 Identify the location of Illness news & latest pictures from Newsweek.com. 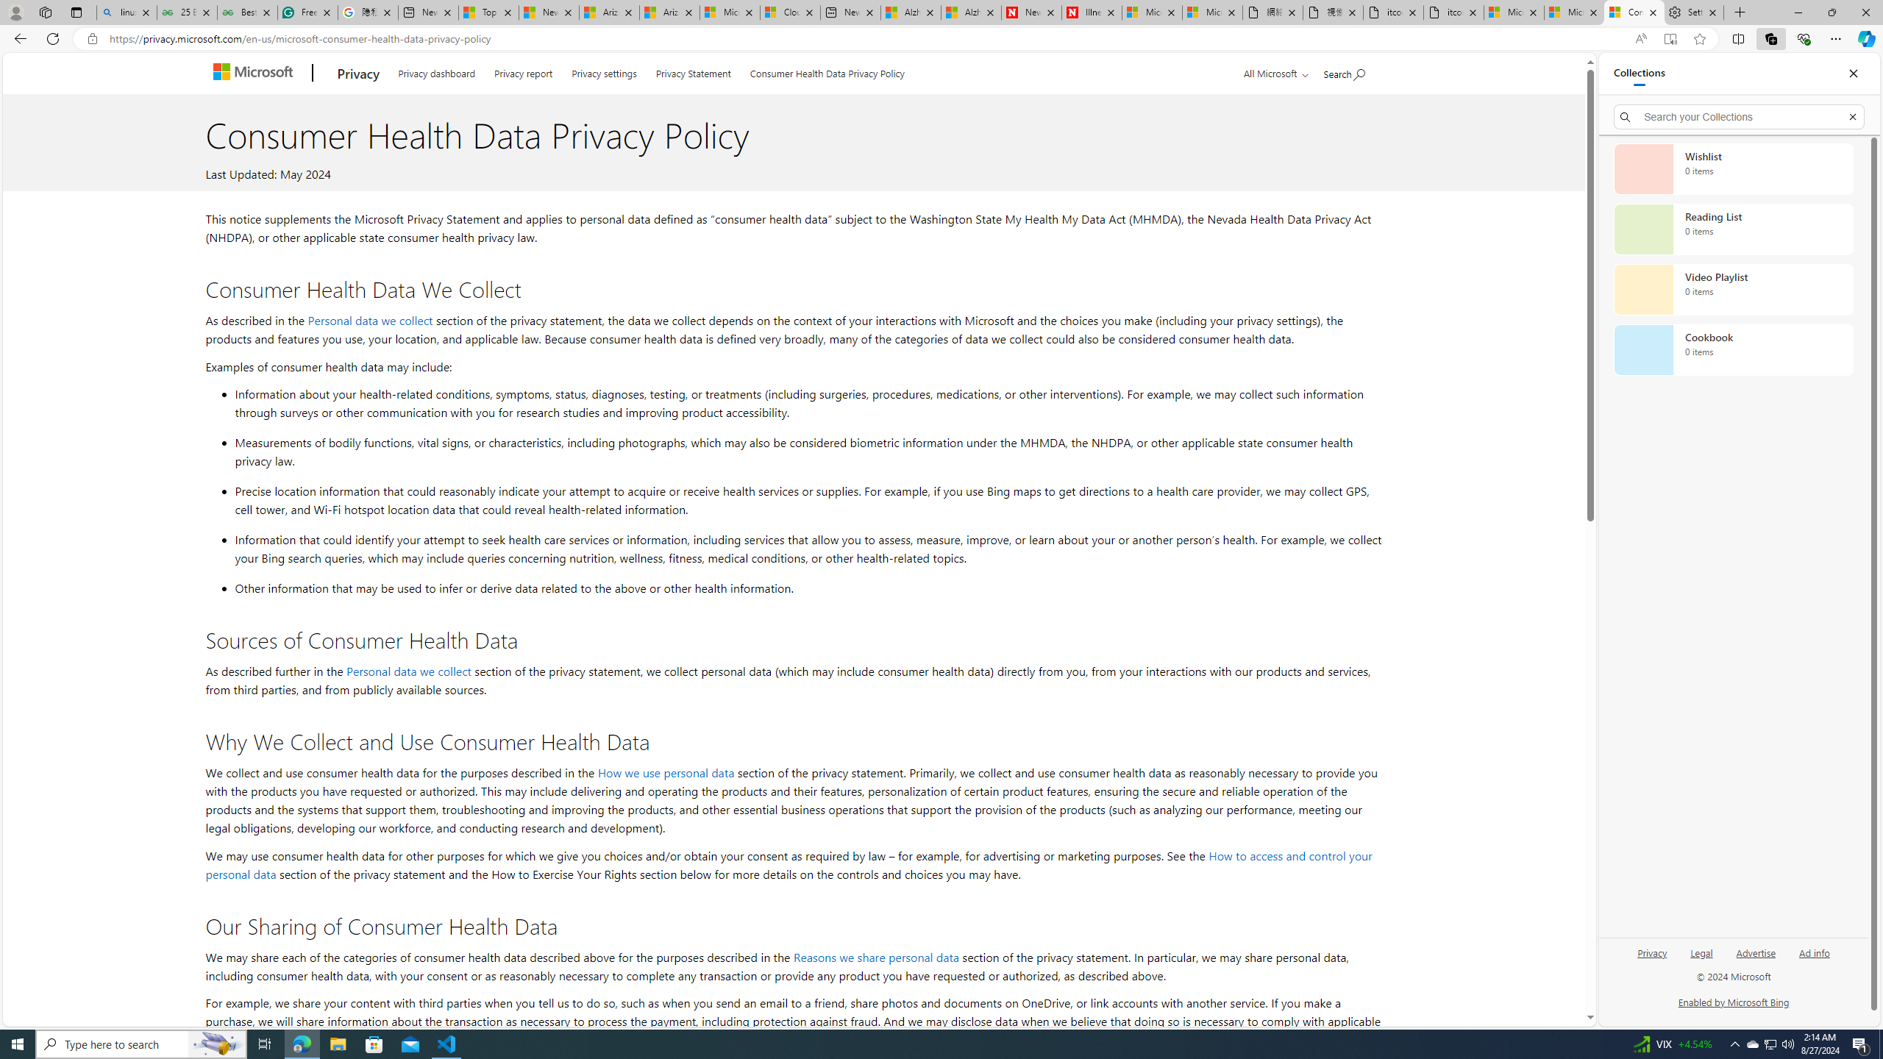
(1092, 13).